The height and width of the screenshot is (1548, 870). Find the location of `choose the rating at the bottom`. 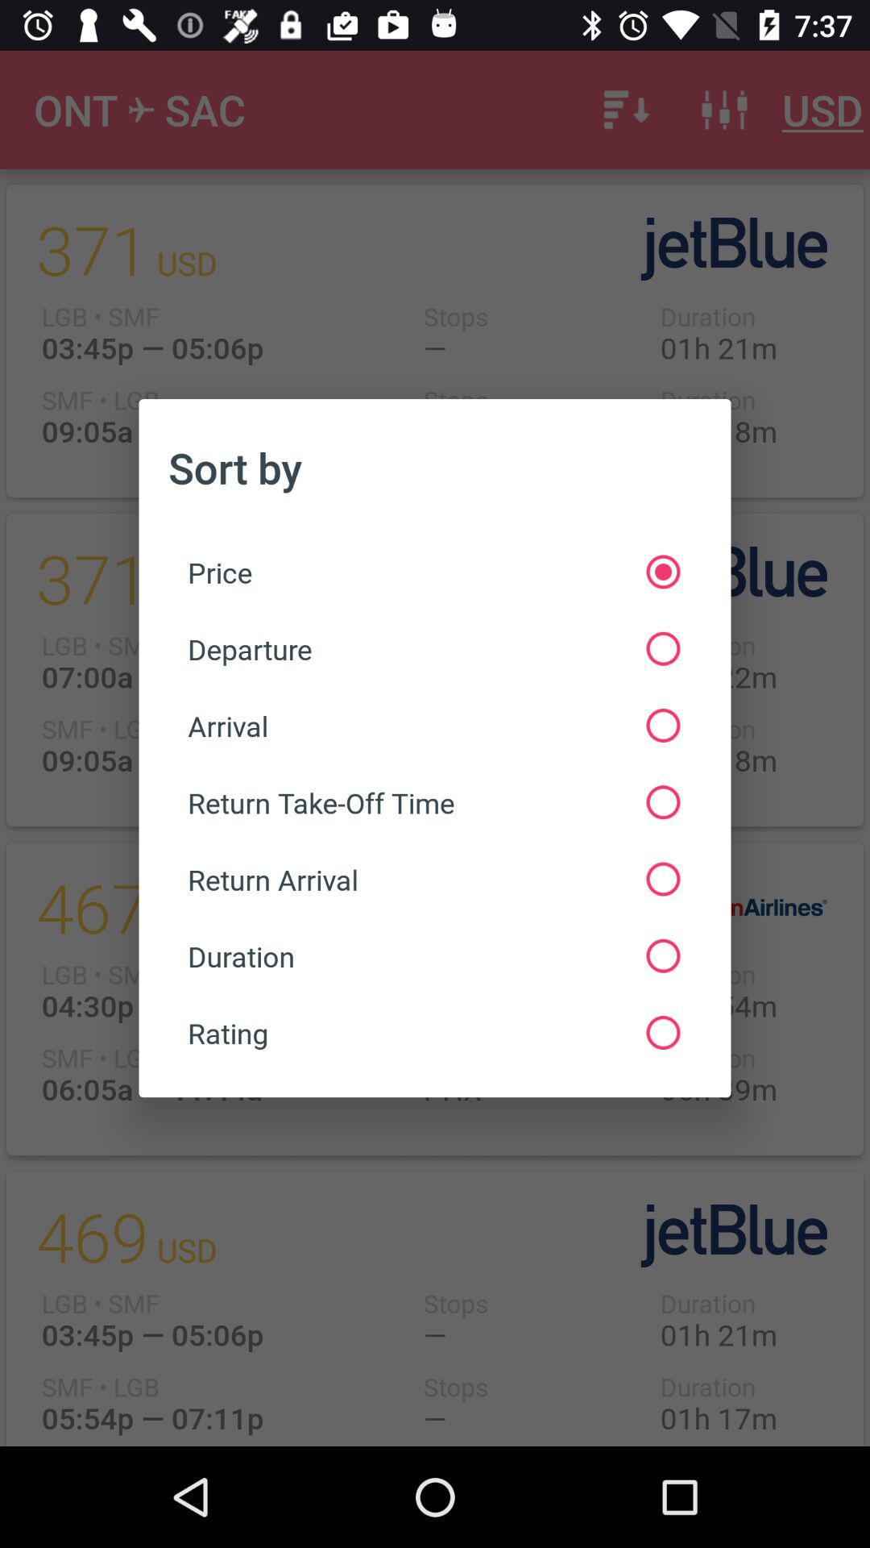

choose the rating at the bottom is located at coordinates (433, 1032).